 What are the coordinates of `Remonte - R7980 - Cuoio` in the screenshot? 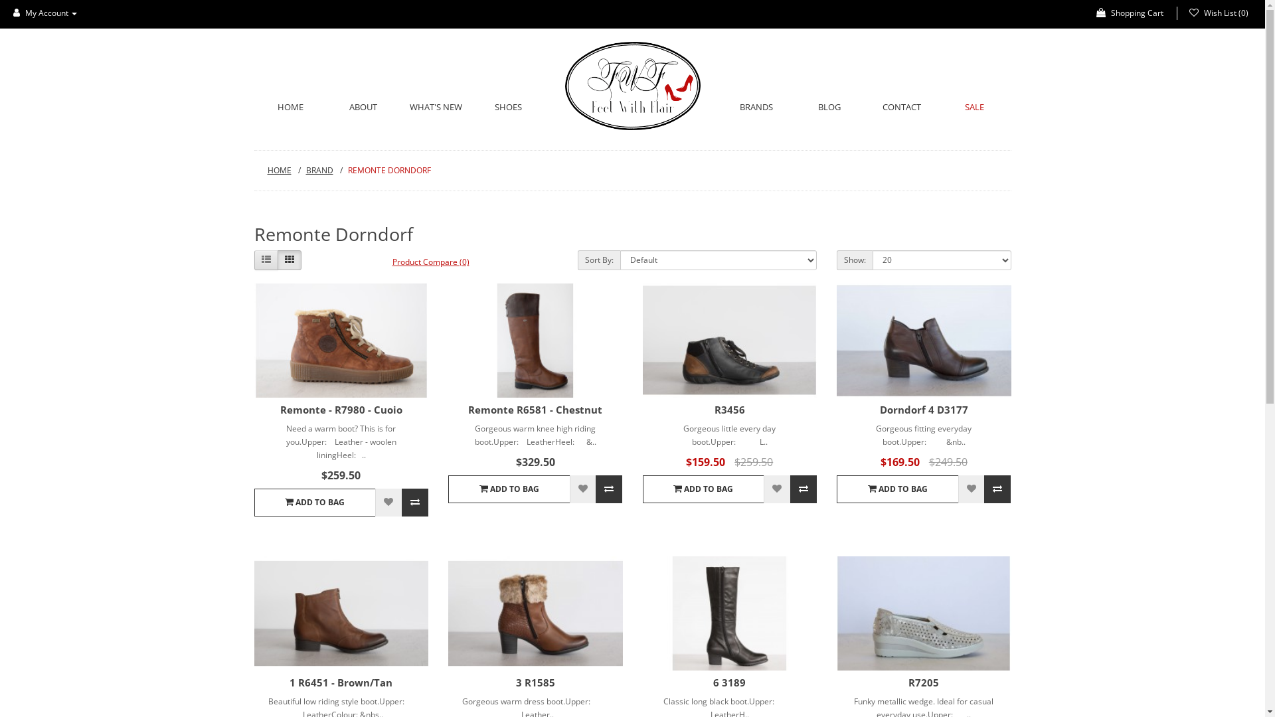 It's located at (341, 340).